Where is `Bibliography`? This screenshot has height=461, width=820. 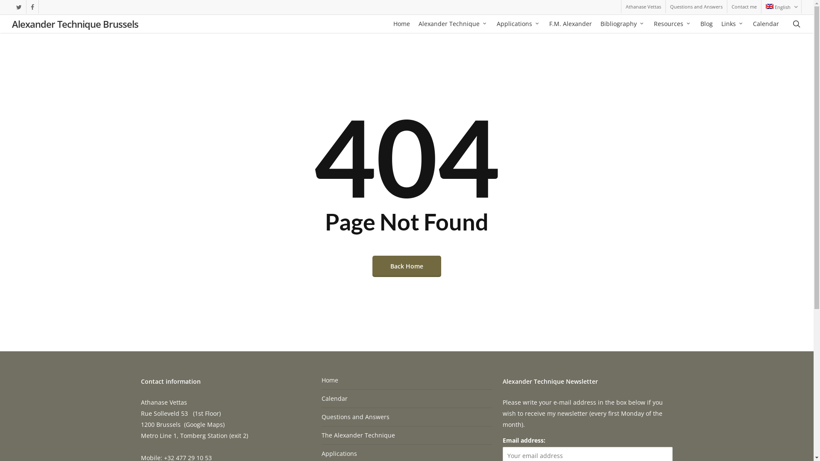
Bibliography is located at coordinates (623, 24).